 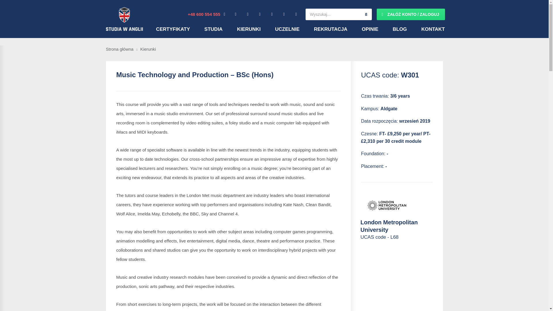 I want to click on REKRUTACJA, so click(x=331, y=29).